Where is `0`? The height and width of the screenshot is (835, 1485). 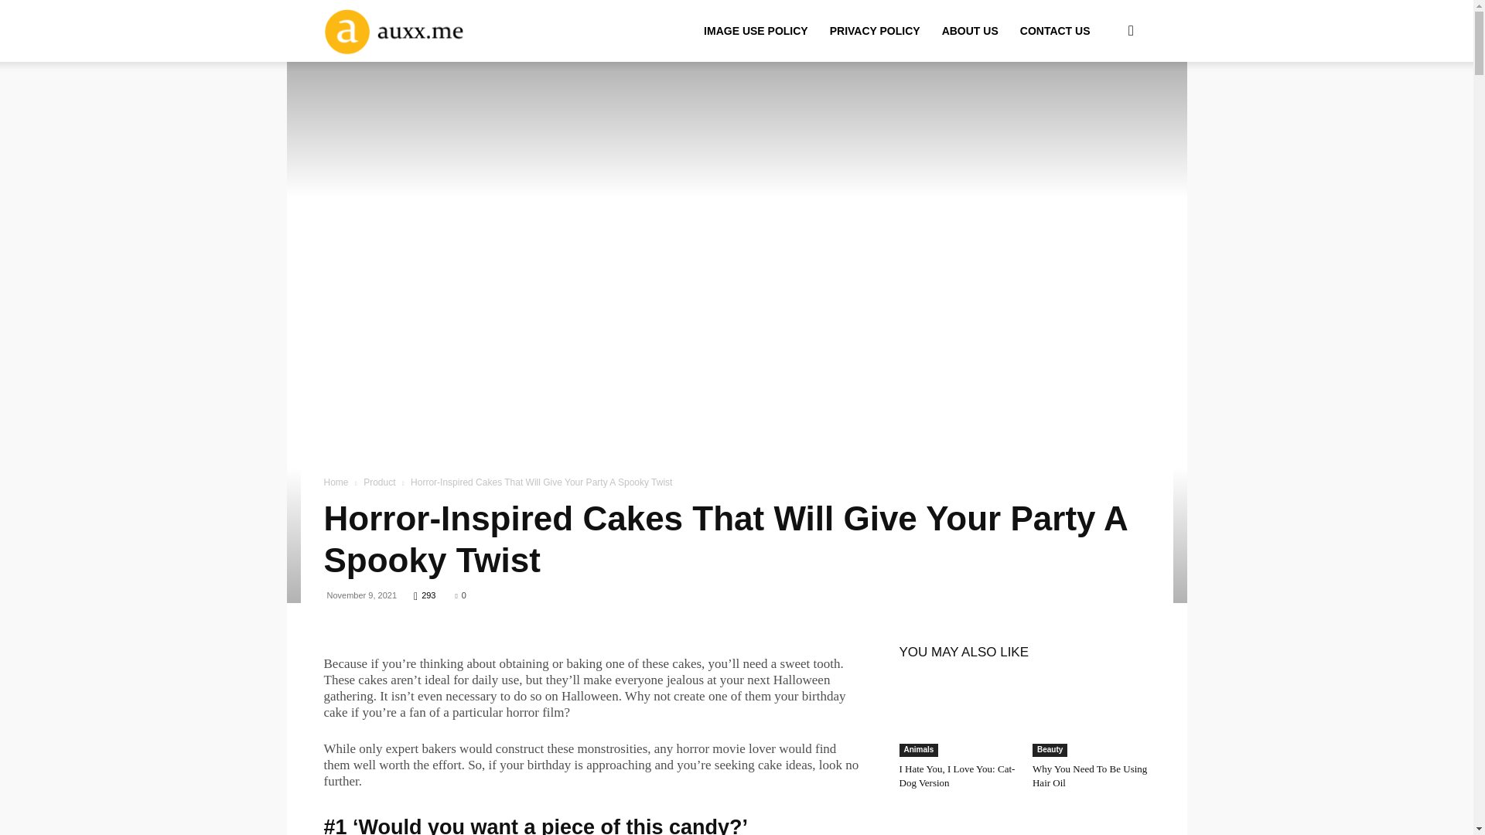 0 is located at coordinates (461, 595).